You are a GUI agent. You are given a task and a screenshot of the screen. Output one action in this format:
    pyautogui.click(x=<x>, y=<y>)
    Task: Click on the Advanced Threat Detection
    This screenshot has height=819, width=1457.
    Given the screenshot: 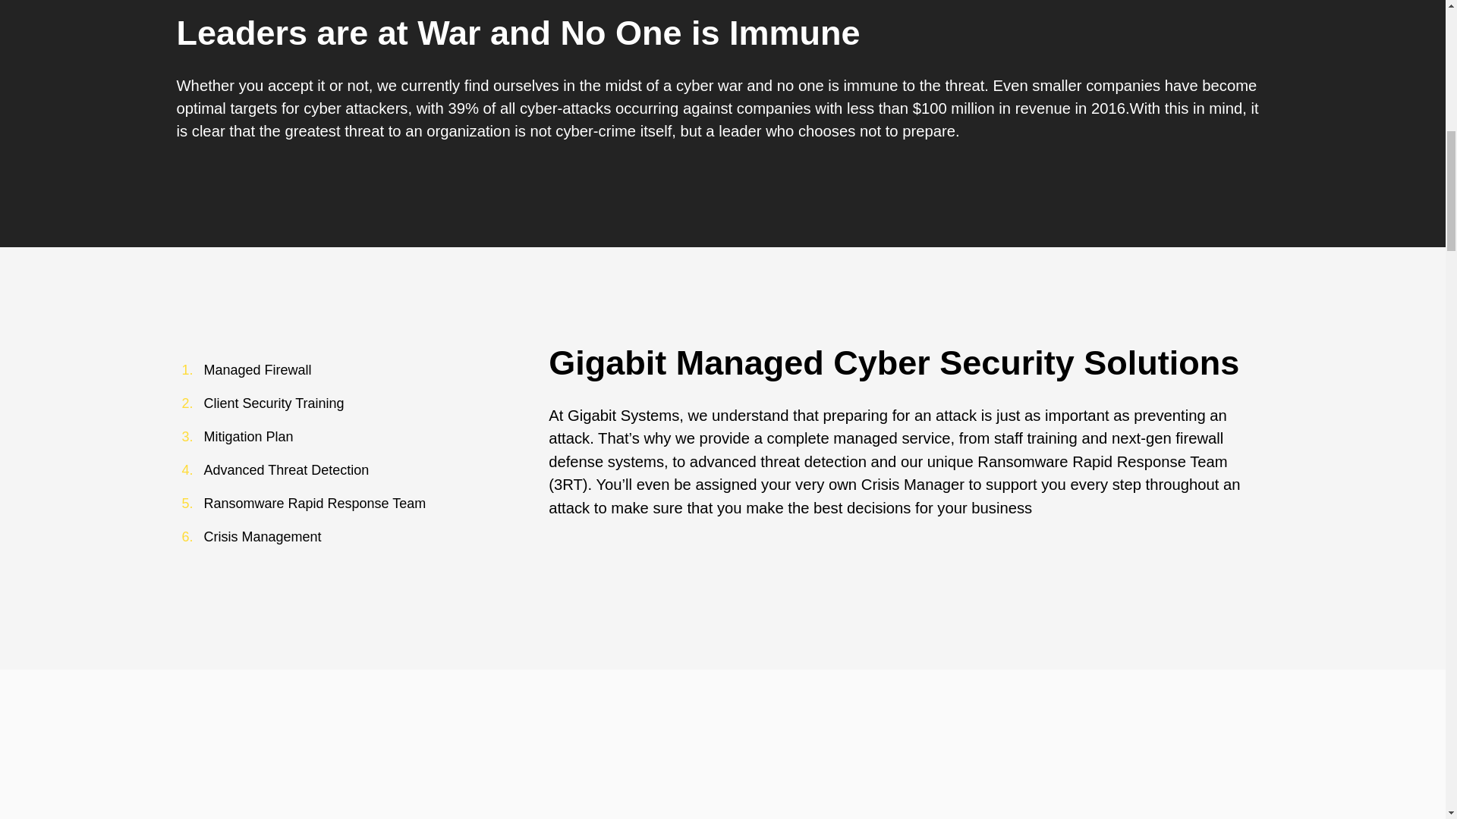 What is the action you would take?
    pyautogui.click(x=285, y=470)
    